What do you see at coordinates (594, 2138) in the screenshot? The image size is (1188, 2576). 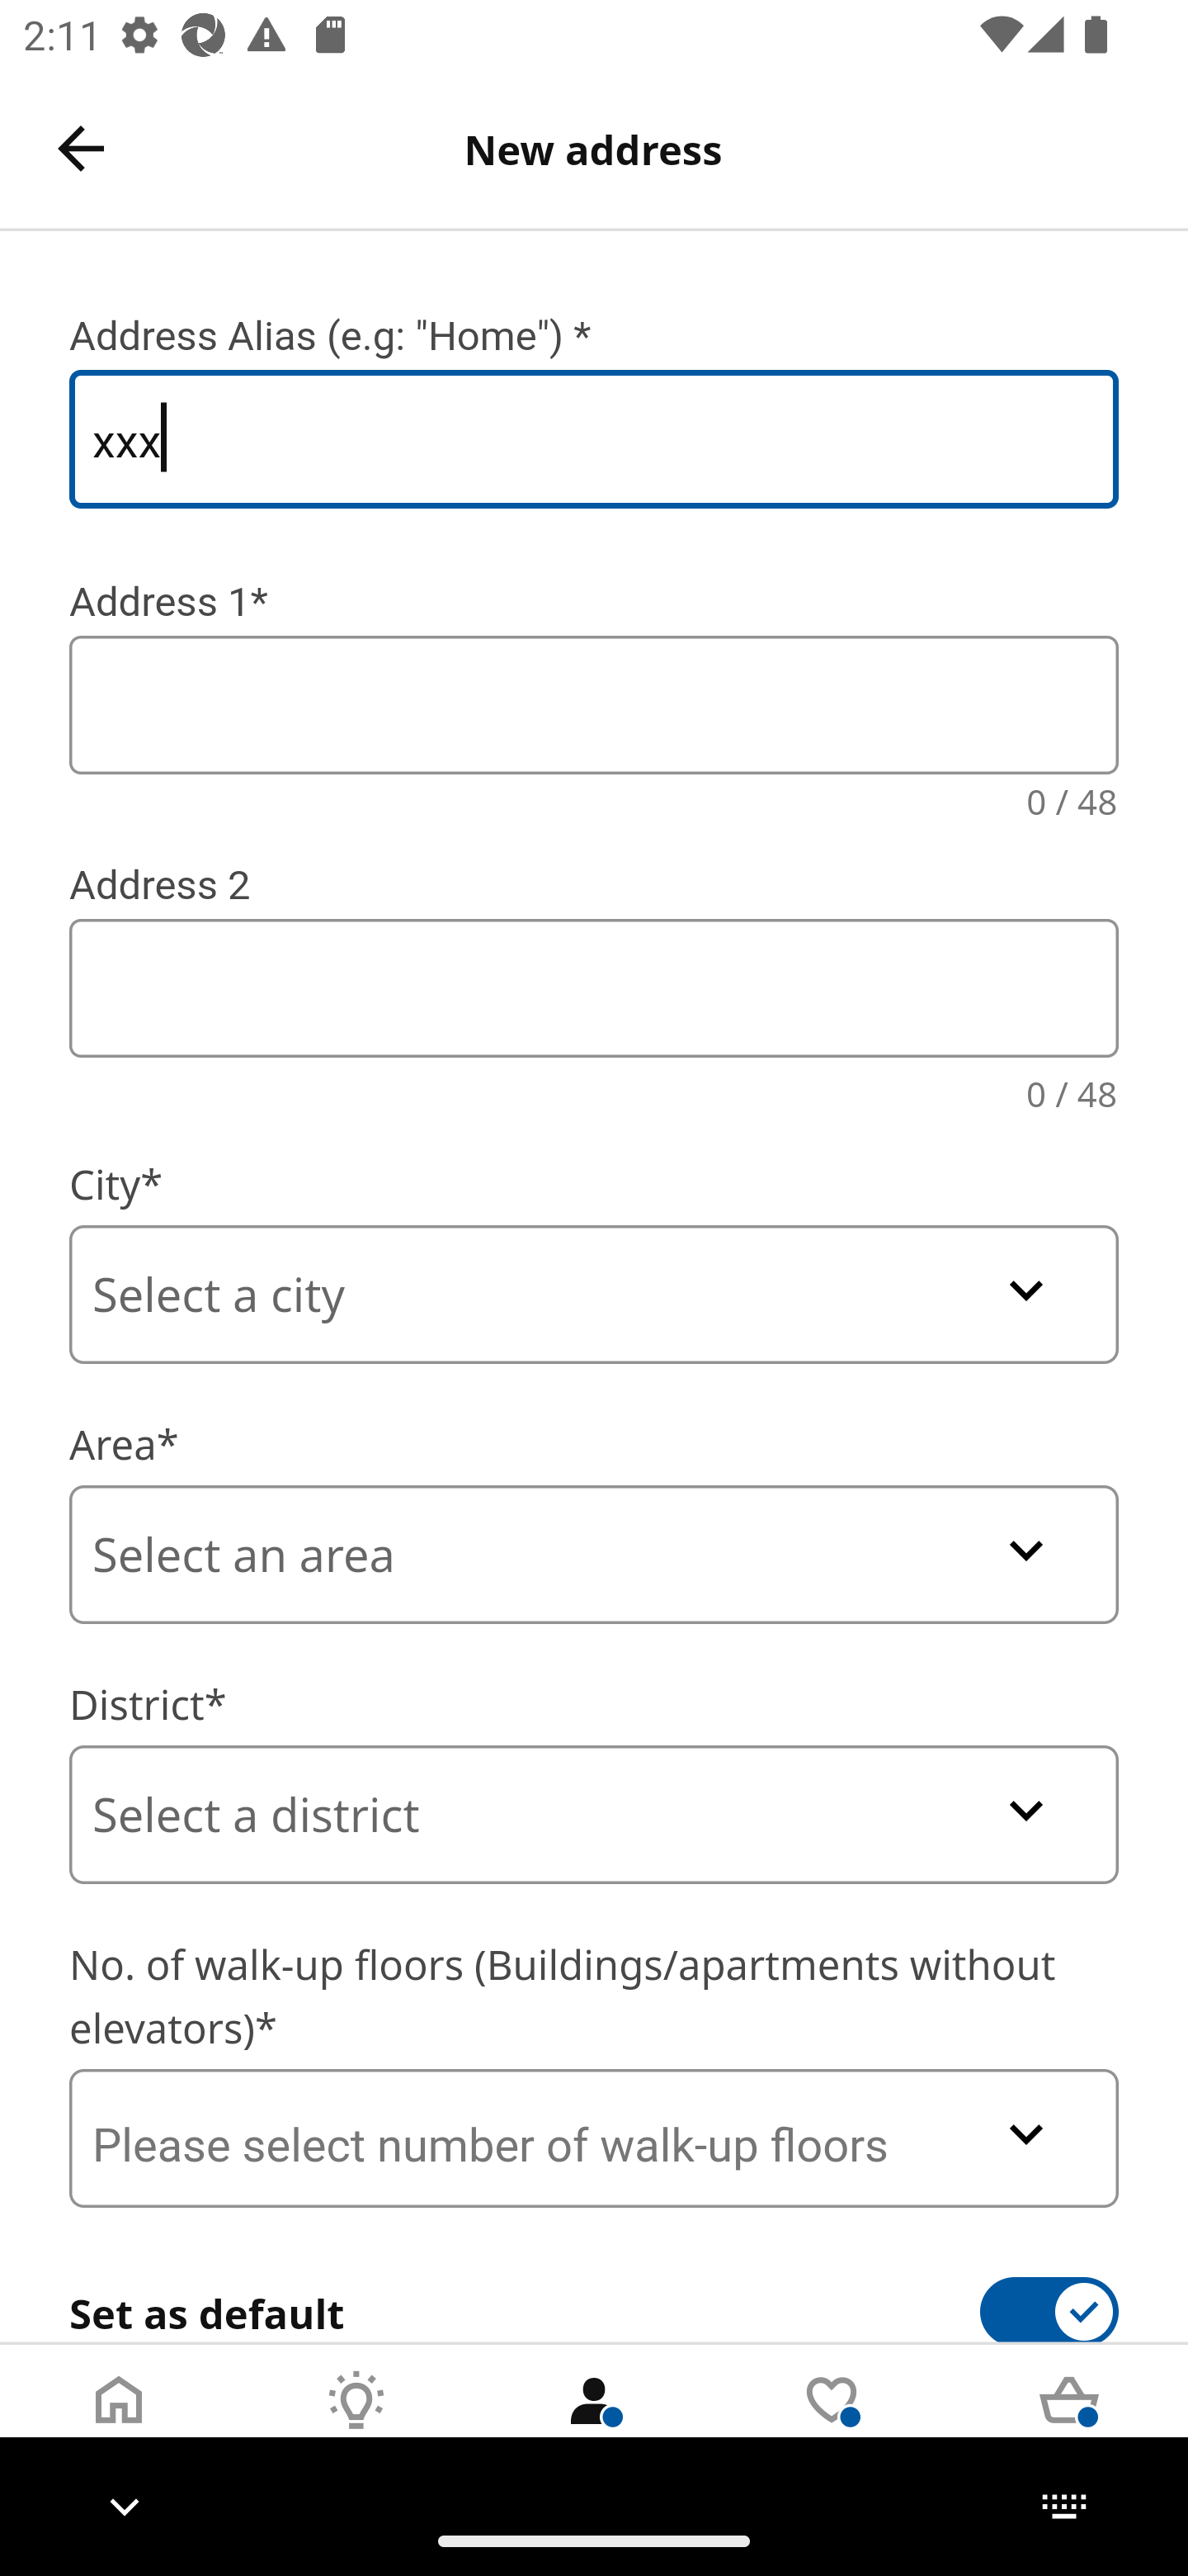 I see `Please select number of walk-up floors` at bounding box center [594, 2138].